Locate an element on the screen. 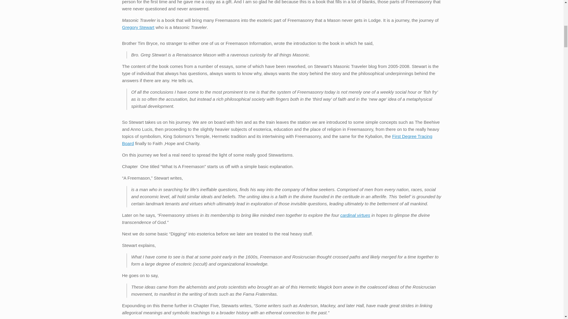  First Degree Tracing Board is located at coordinates (277, 139).